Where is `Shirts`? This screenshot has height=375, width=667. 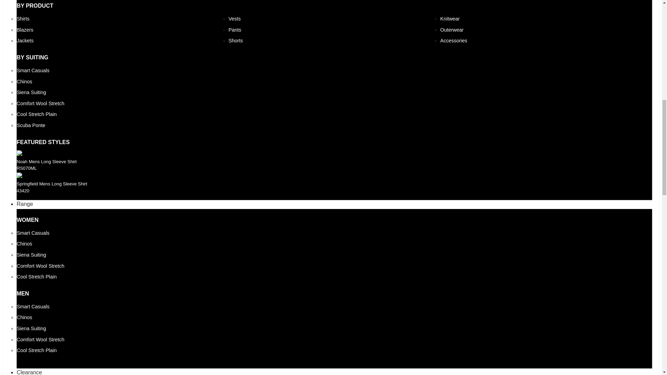 Shirts is located at coordinates (23, 19).